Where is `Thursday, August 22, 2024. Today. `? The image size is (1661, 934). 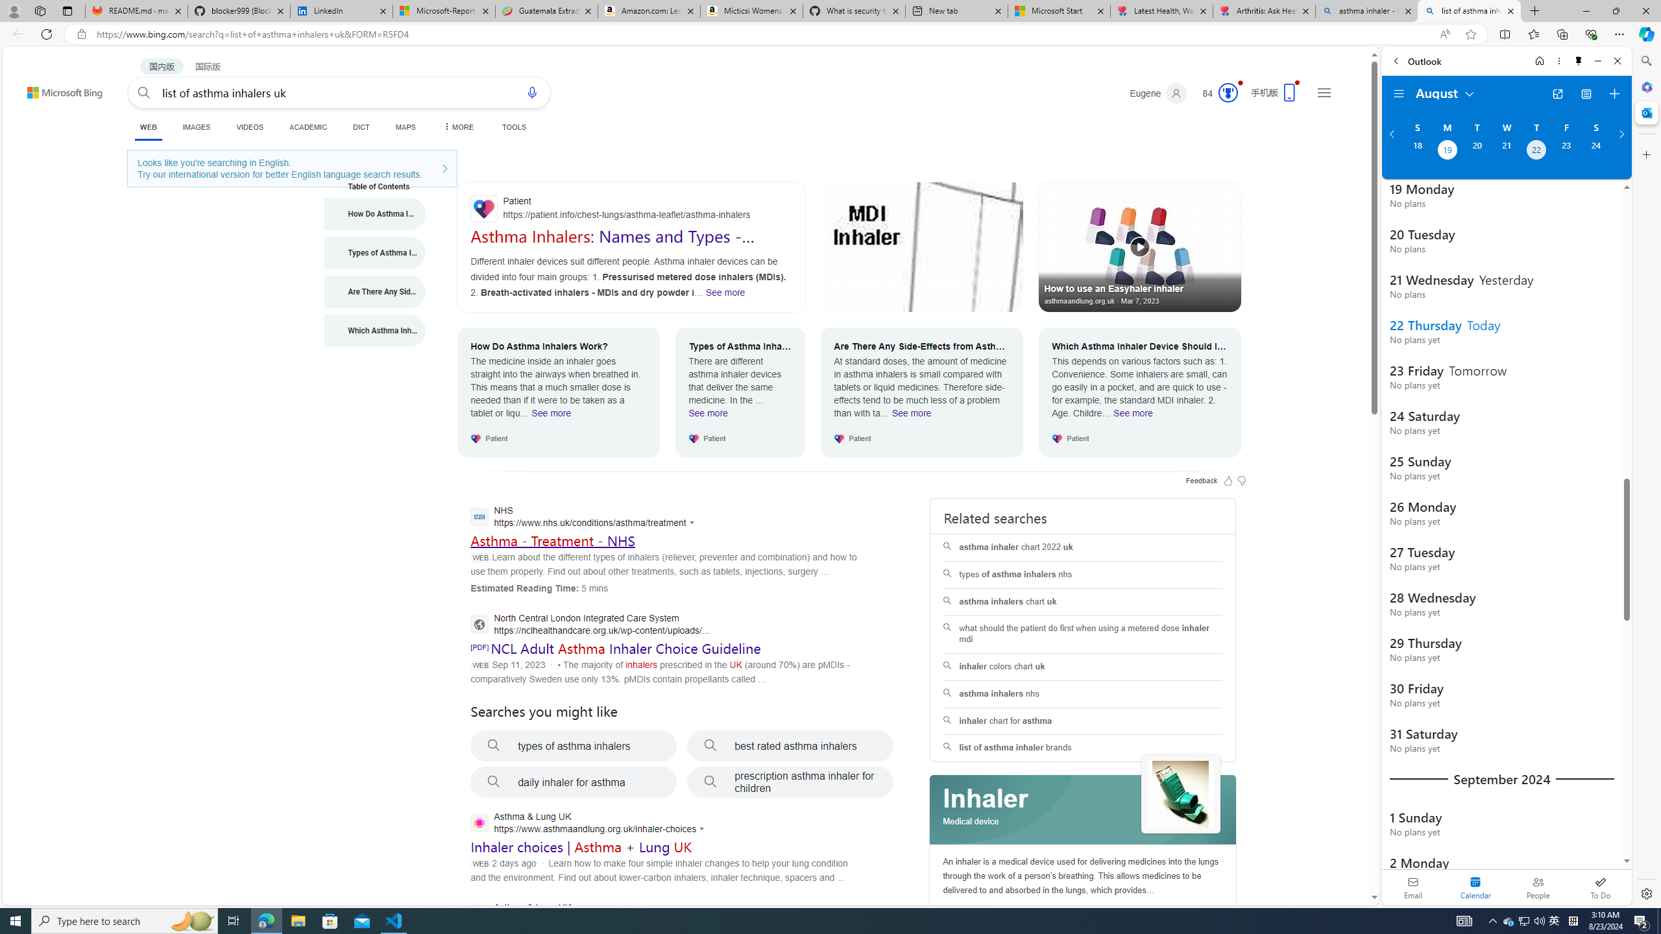
Thursday, August 22, 2024. Today.  is located at coordinates (1536, 151).